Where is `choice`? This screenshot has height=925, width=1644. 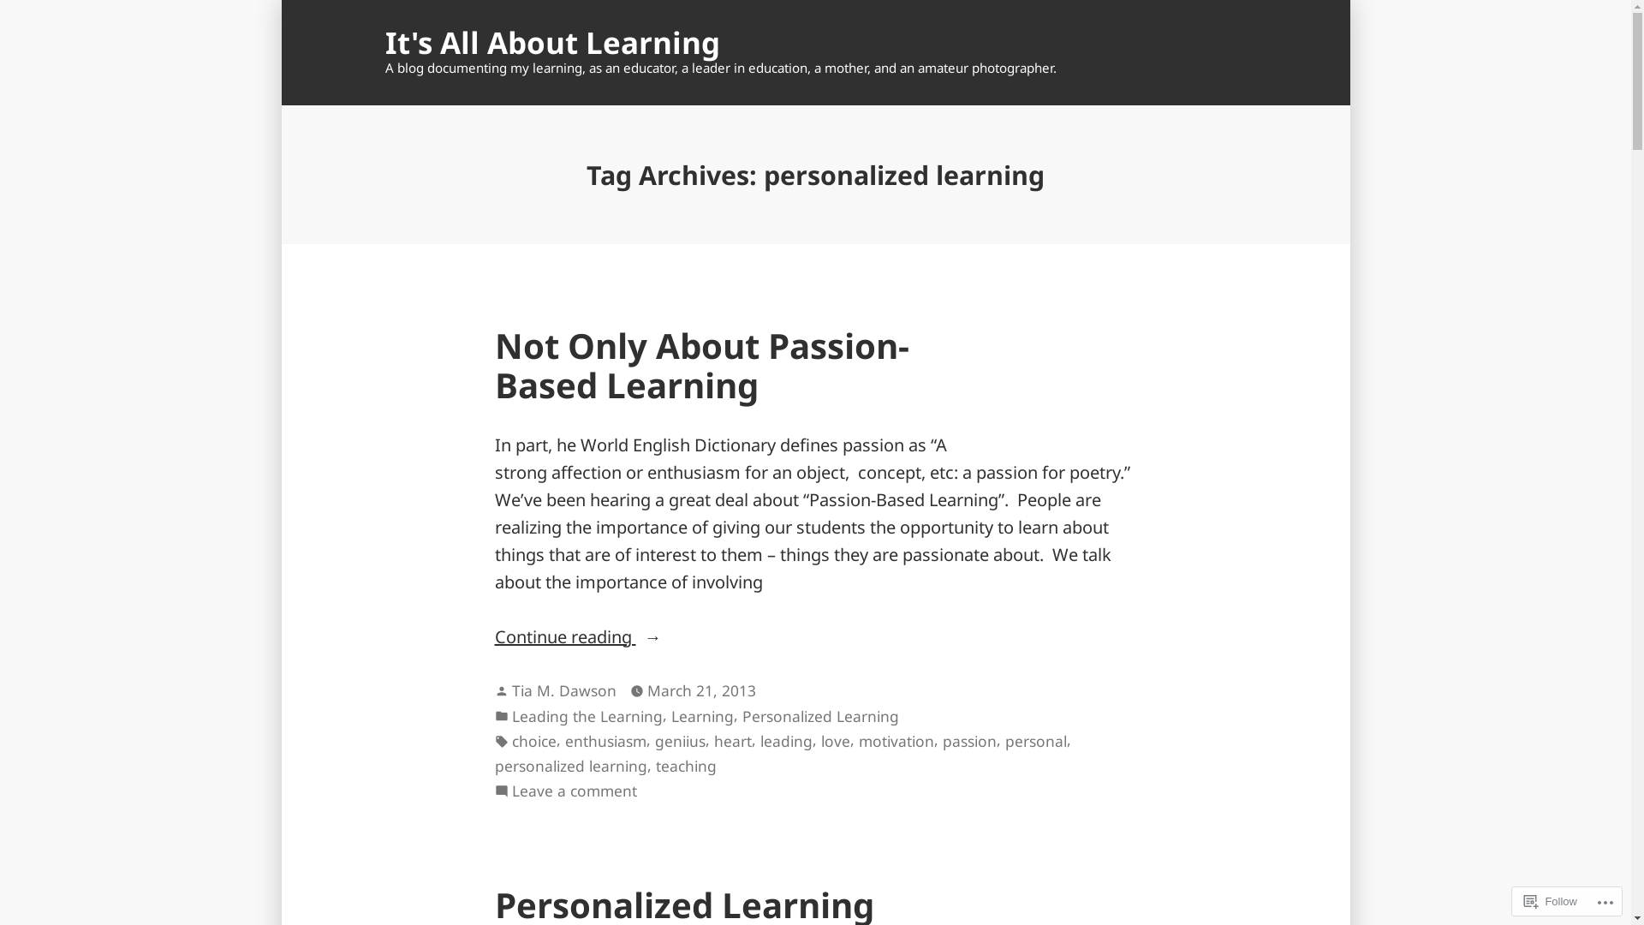 choice is located at coordinates (534, 742).